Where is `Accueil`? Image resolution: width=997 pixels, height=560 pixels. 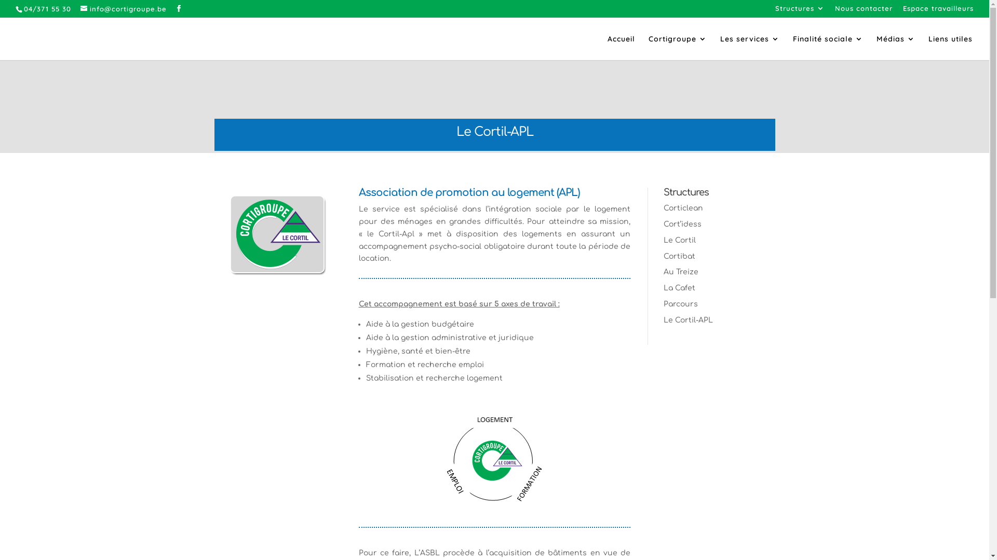
Accueil is located at coordinates (621, 48).